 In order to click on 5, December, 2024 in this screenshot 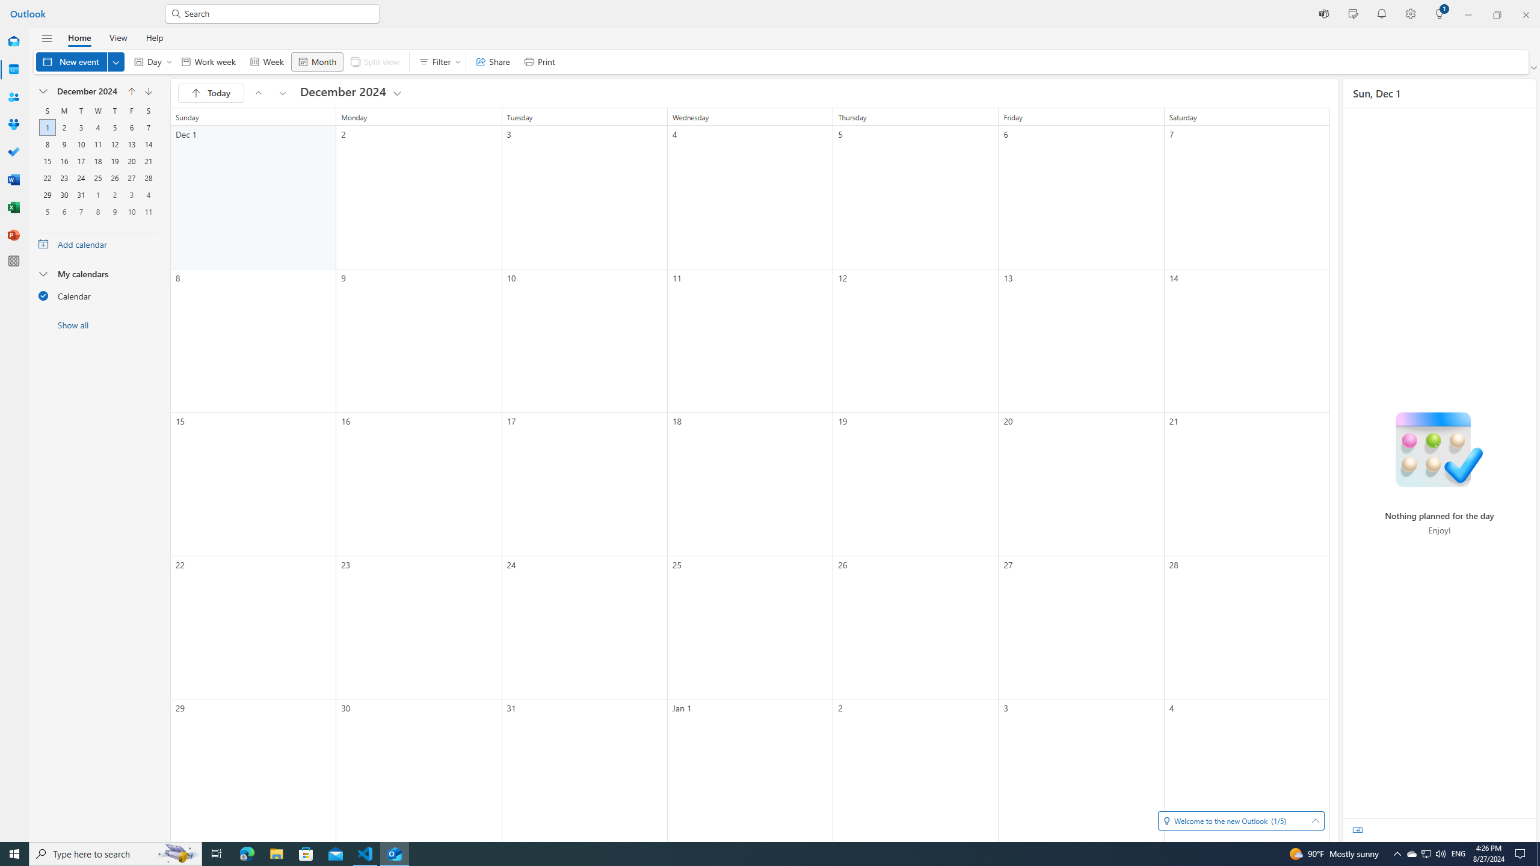, I will do `click(114, 127)`.